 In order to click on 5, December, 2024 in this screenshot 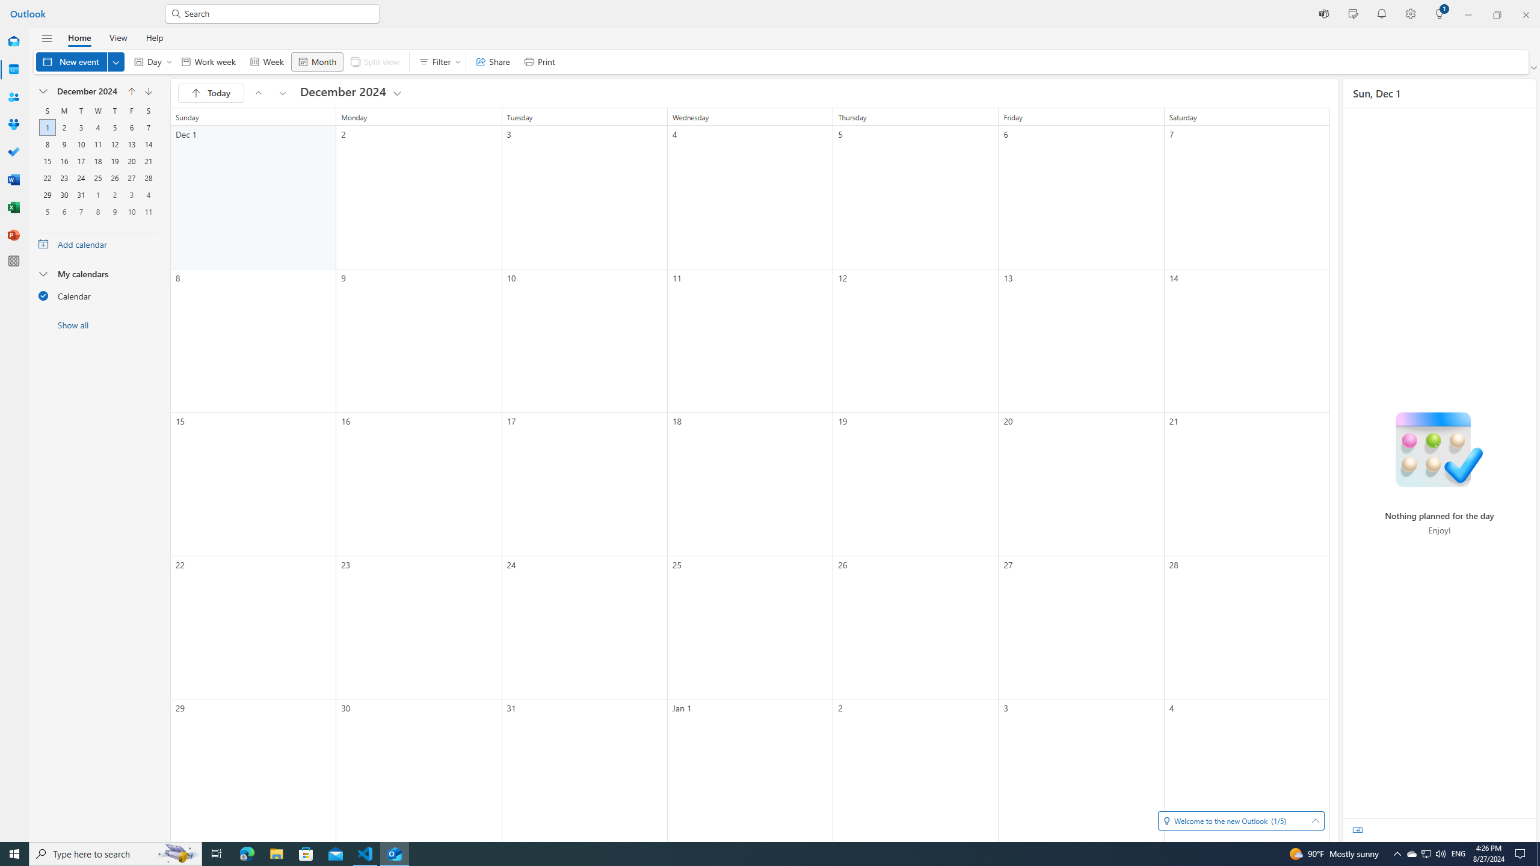, I will do `click(114, 127)`.